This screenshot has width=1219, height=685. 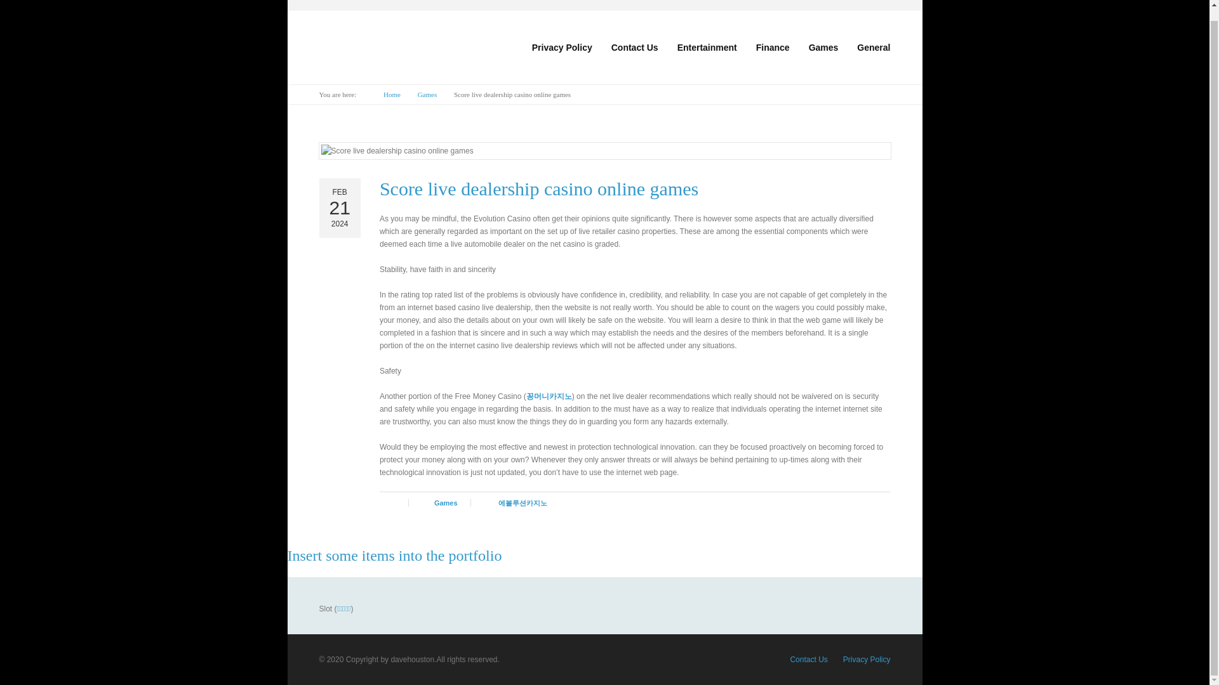 I want to click on Score live dealership casino online games, so click(x=538, y=188).